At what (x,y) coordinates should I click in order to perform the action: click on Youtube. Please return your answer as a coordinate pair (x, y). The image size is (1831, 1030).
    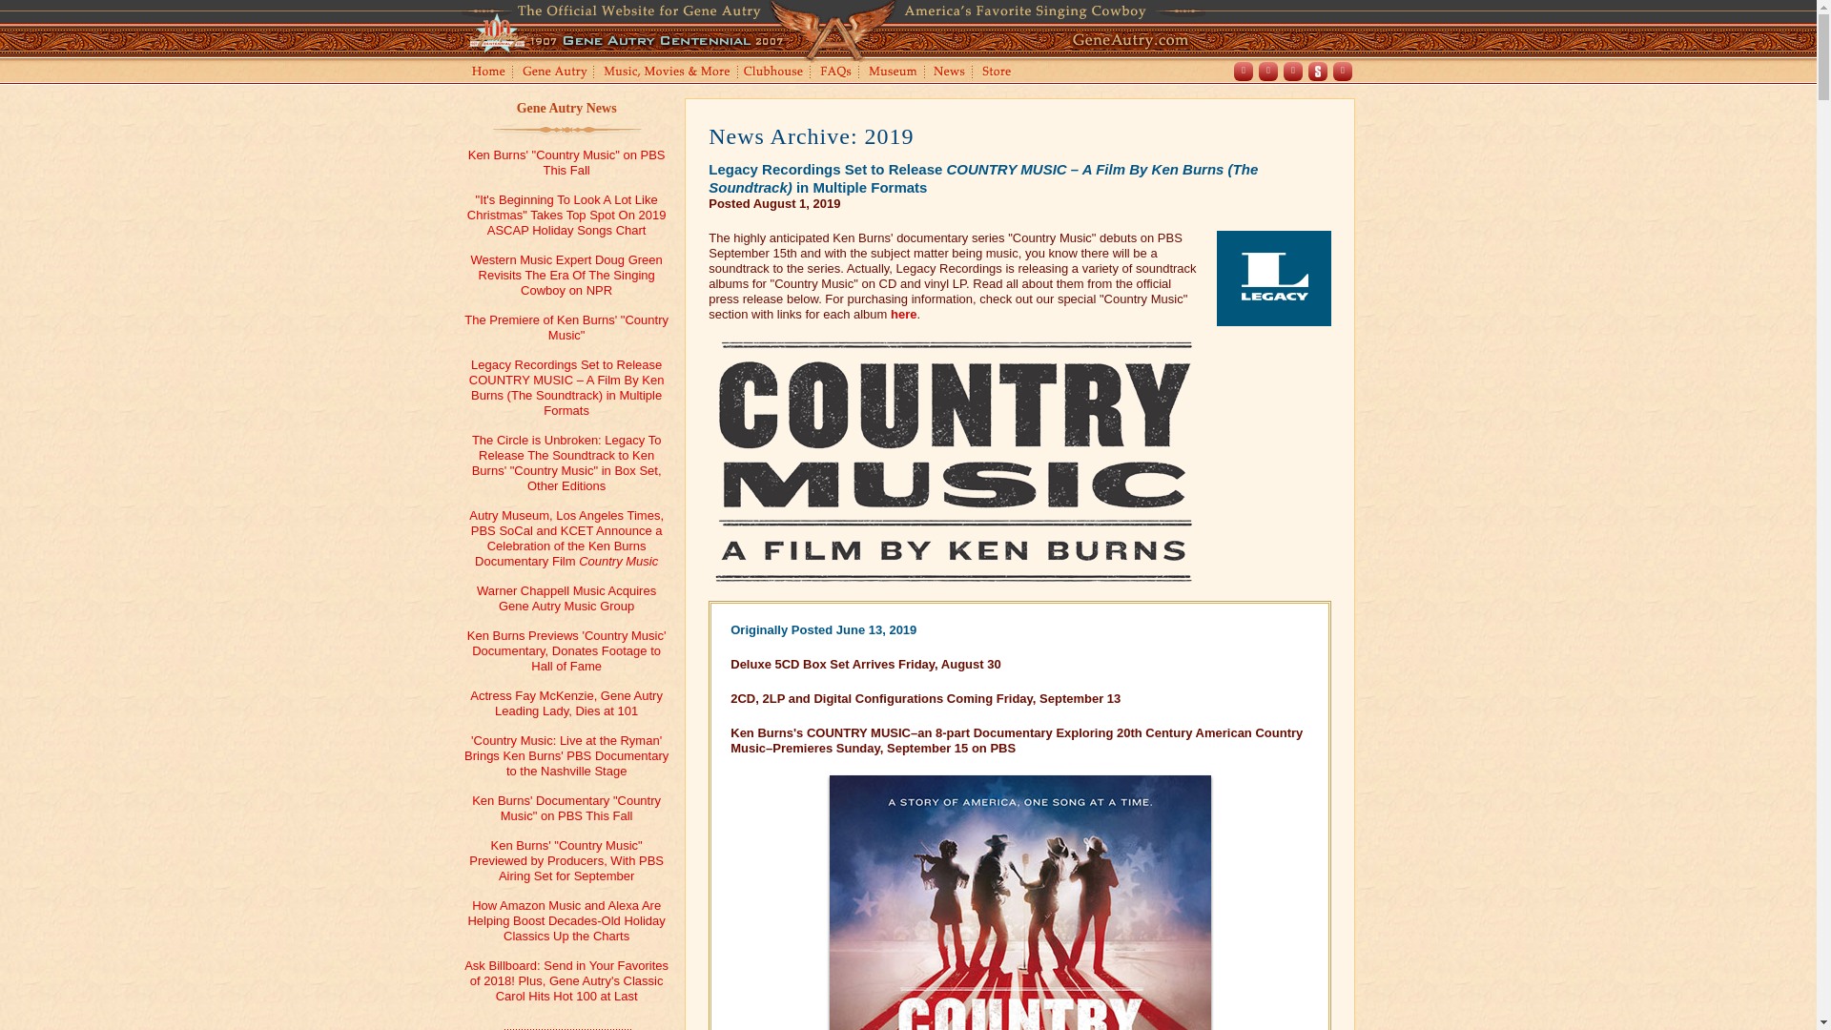
    Looking at the image, I should click on (1268, 71).